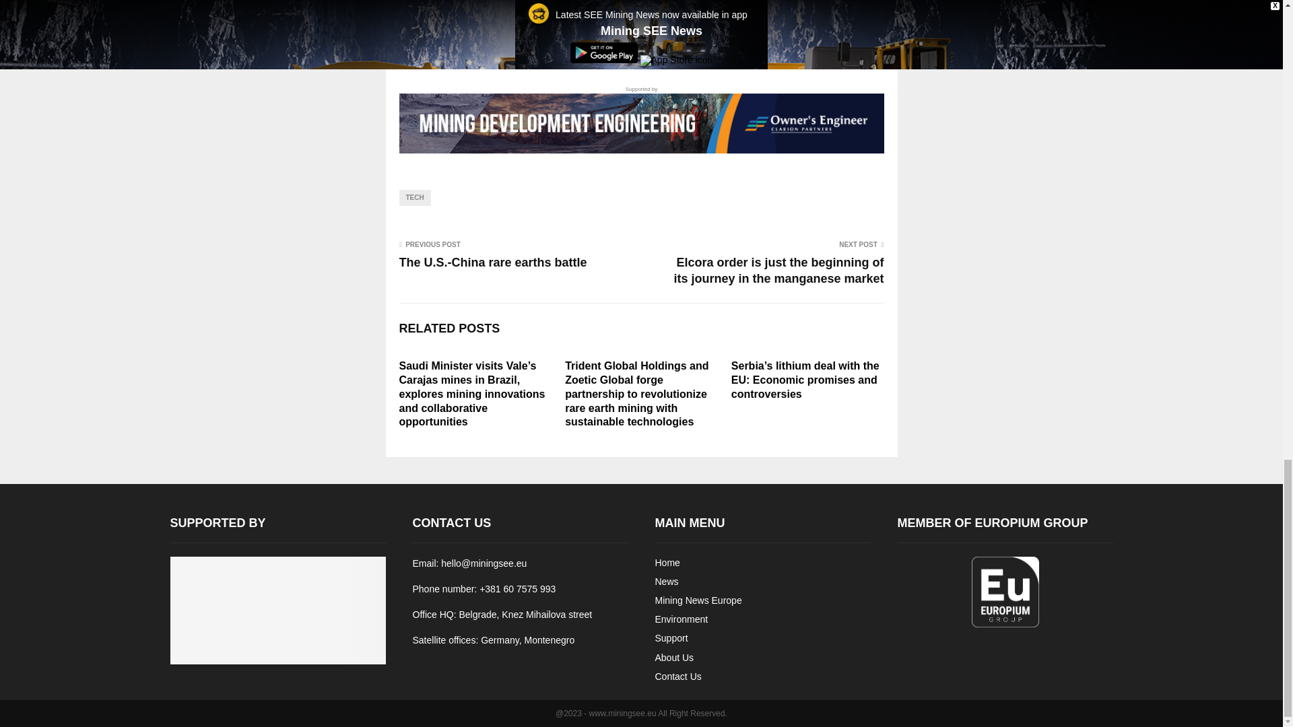  Describe the element at coordinates (492, 263) in the screenshot. I see `The U.S.-China rare earths battle` at that location.